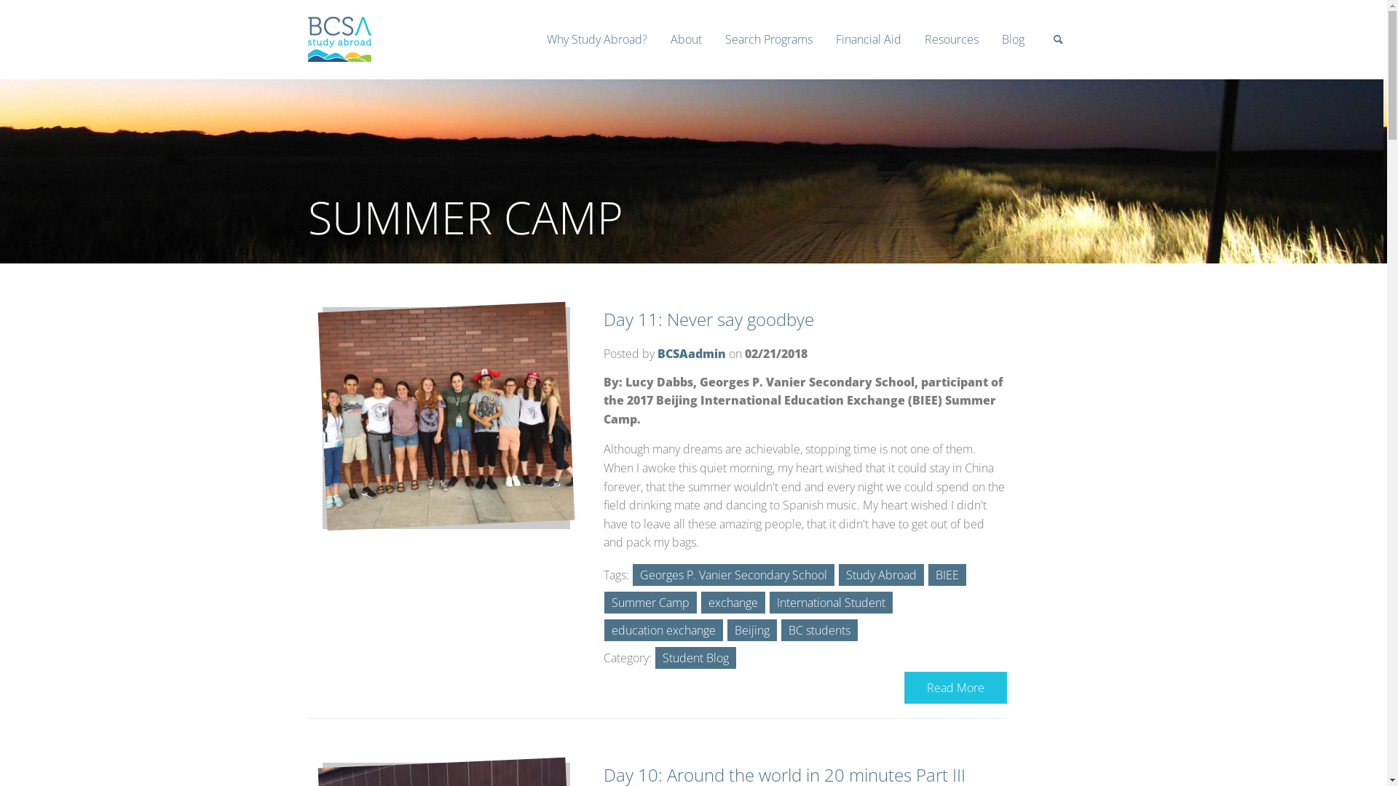  What do you see at coordinates (733, 603) in the screenshot?
I see `exchange` at bounding box center [733, 603].